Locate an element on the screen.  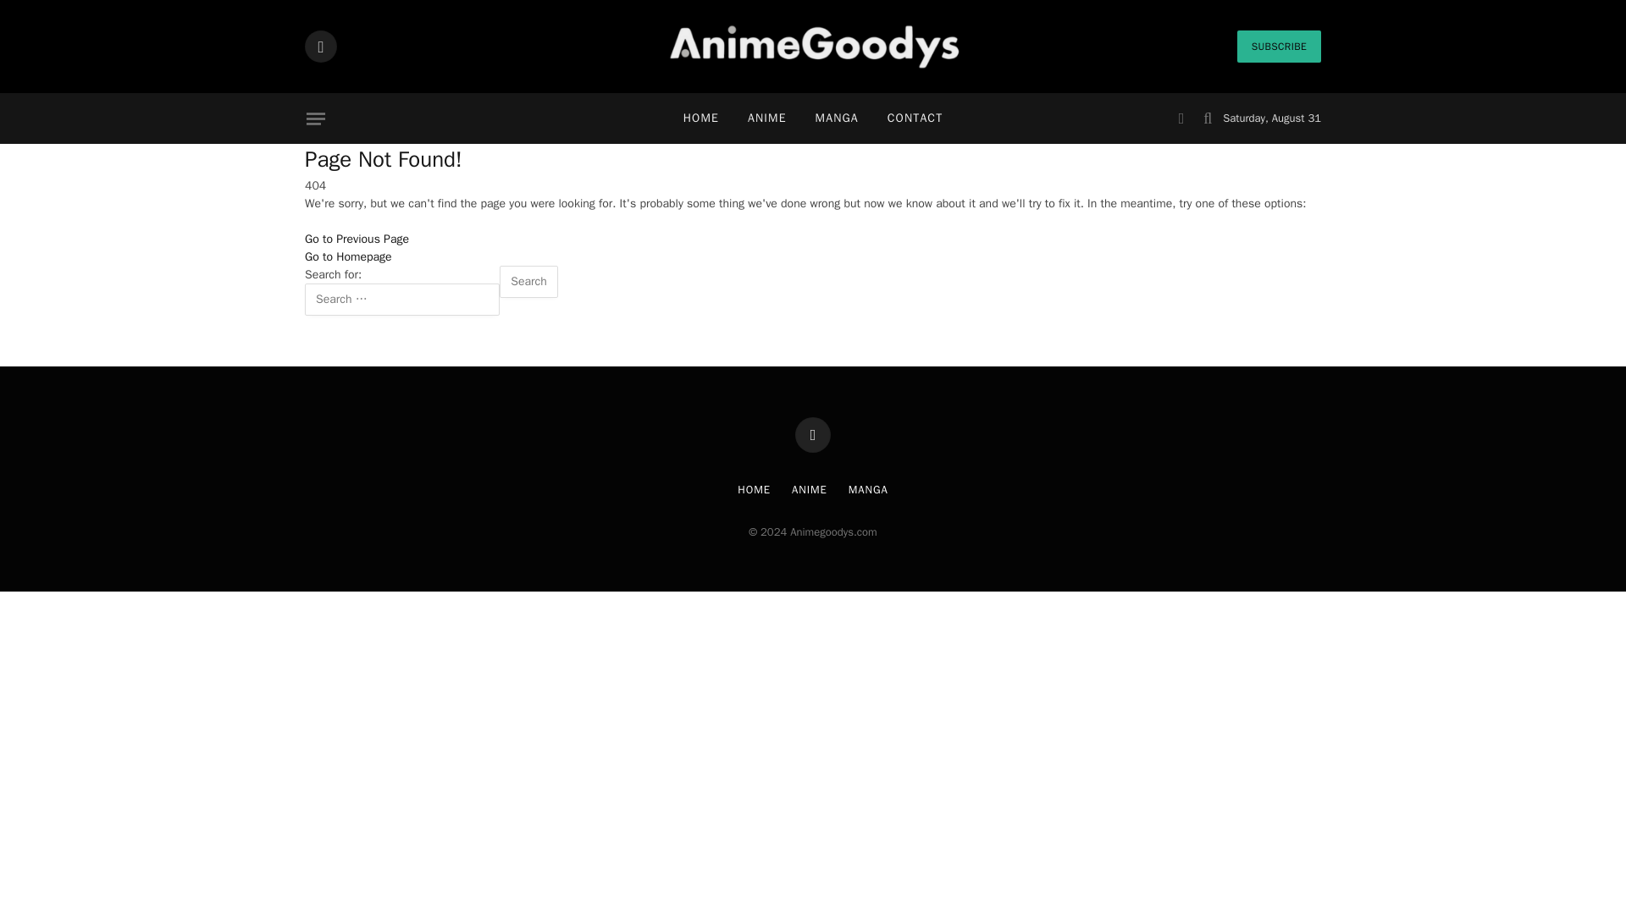
HOME is located at coordinates (700, 118).